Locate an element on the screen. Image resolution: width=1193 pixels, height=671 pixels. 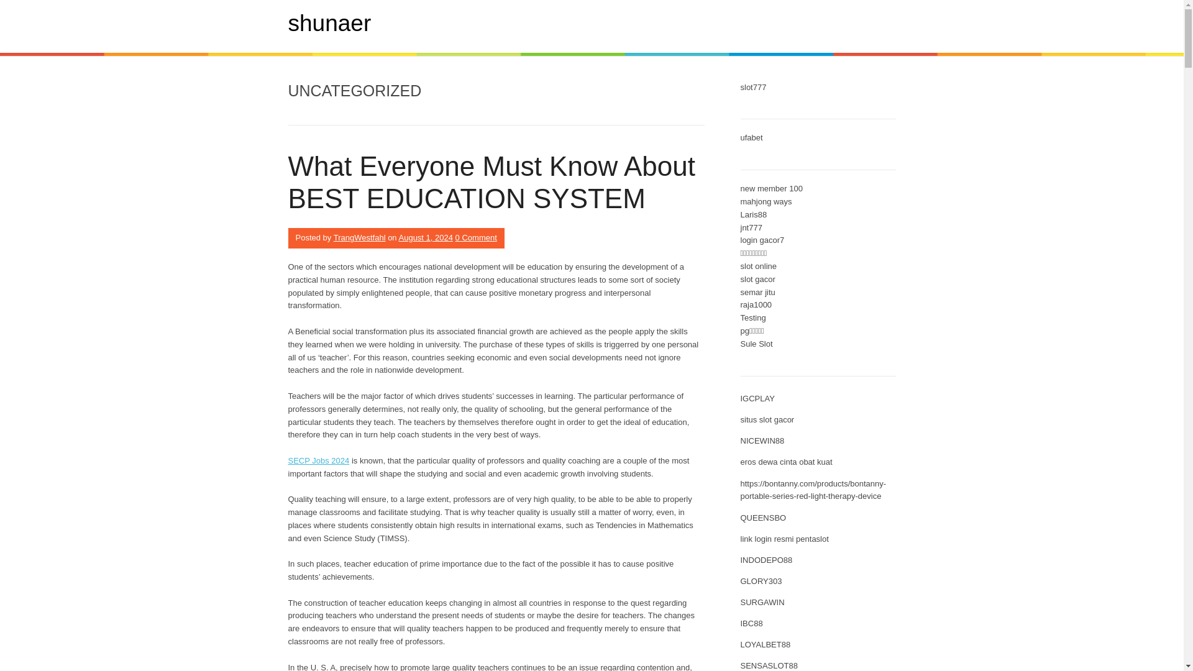
ufabet is located at coordinates (752, 137).